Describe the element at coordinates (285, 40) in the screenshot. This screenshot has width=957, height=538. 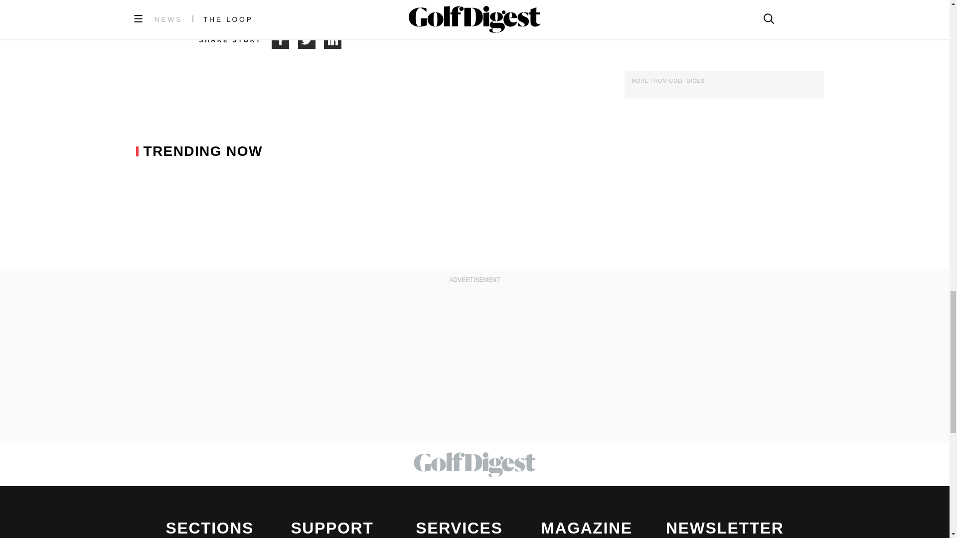
I see `Share on Facebook` at that location.